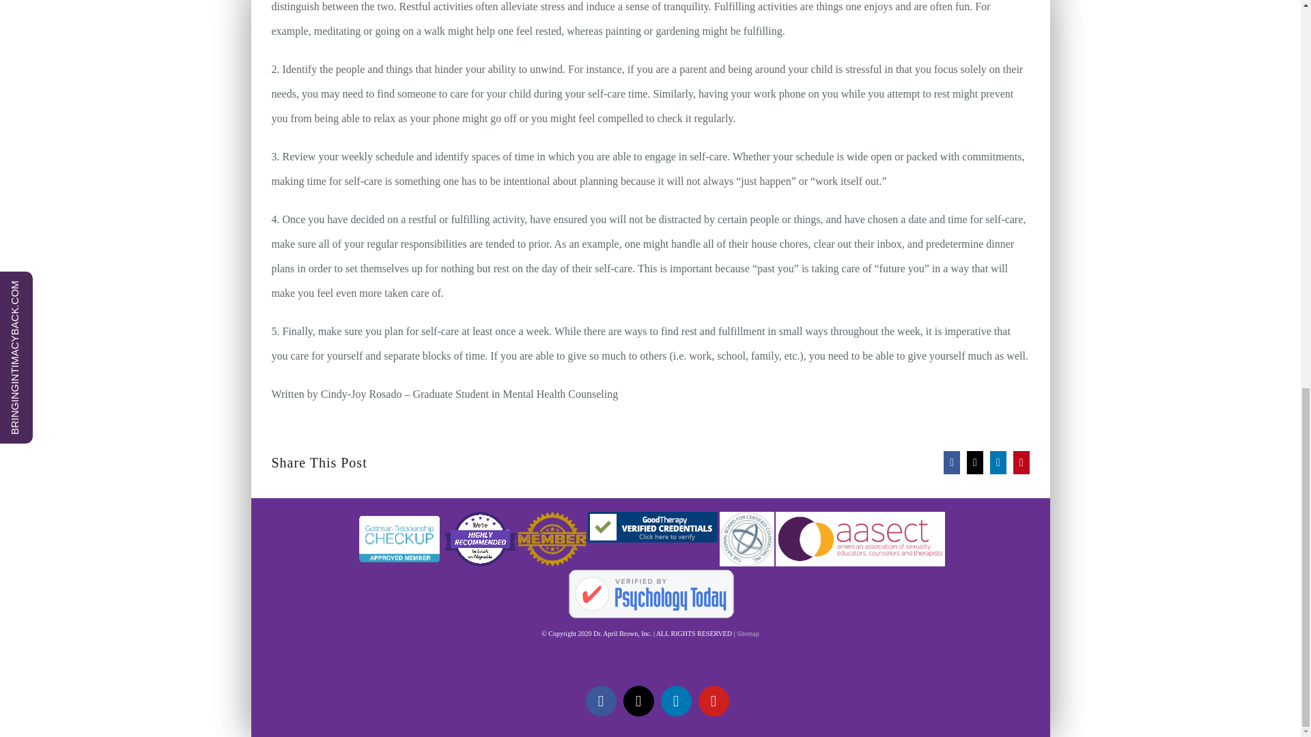  What do you see at coordinates (676, 701) in the screenshot?
I see `LinkedIn` at bounding box center [676, 701].